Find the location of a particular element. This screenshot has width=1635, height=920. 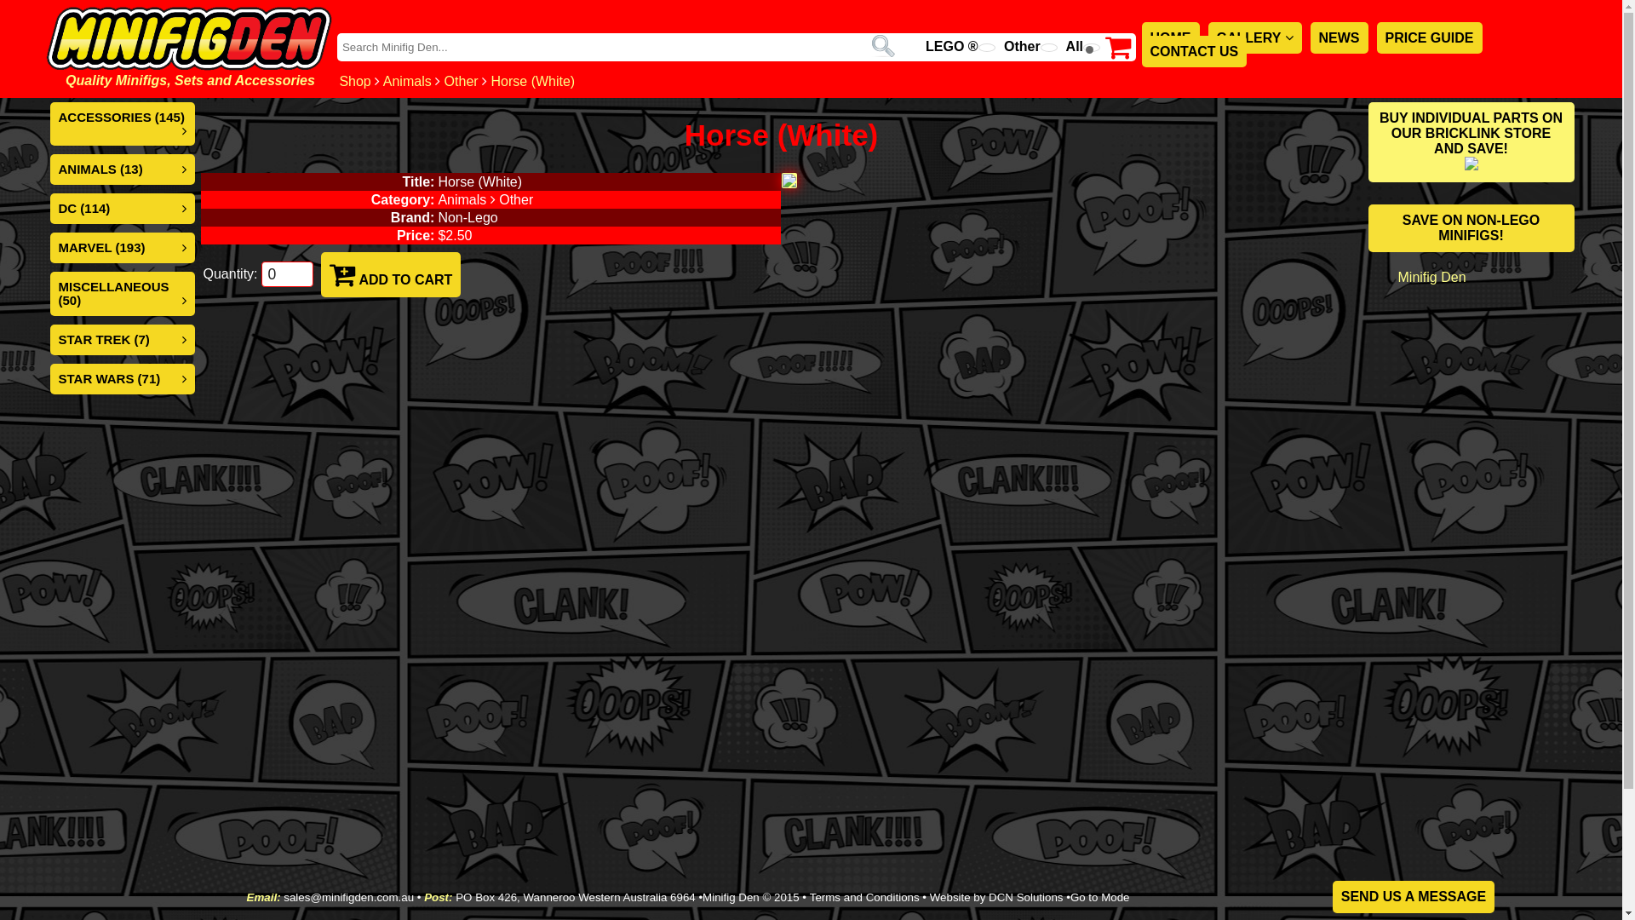

Animals is located at coordinates (407, 82).